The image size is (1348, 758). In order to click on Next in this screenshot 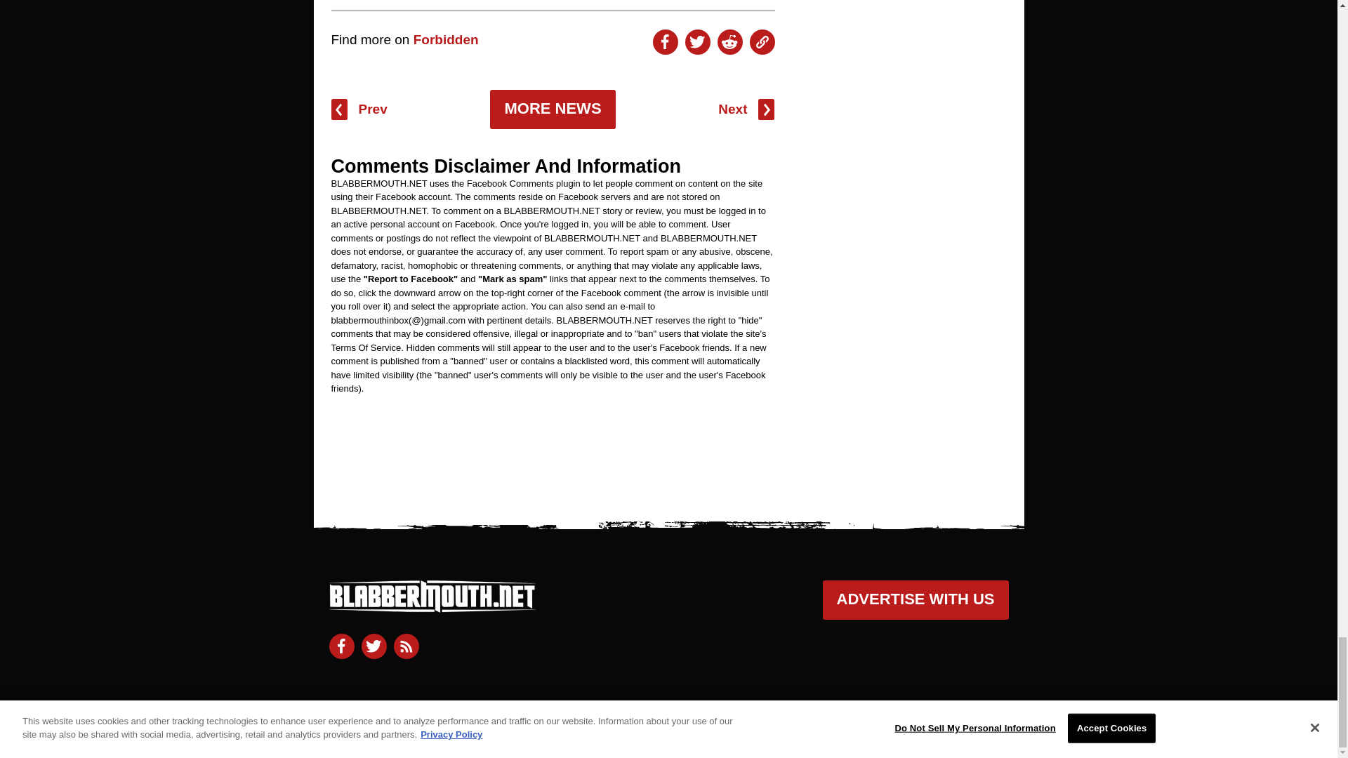, I will do `click(746, 109)`.